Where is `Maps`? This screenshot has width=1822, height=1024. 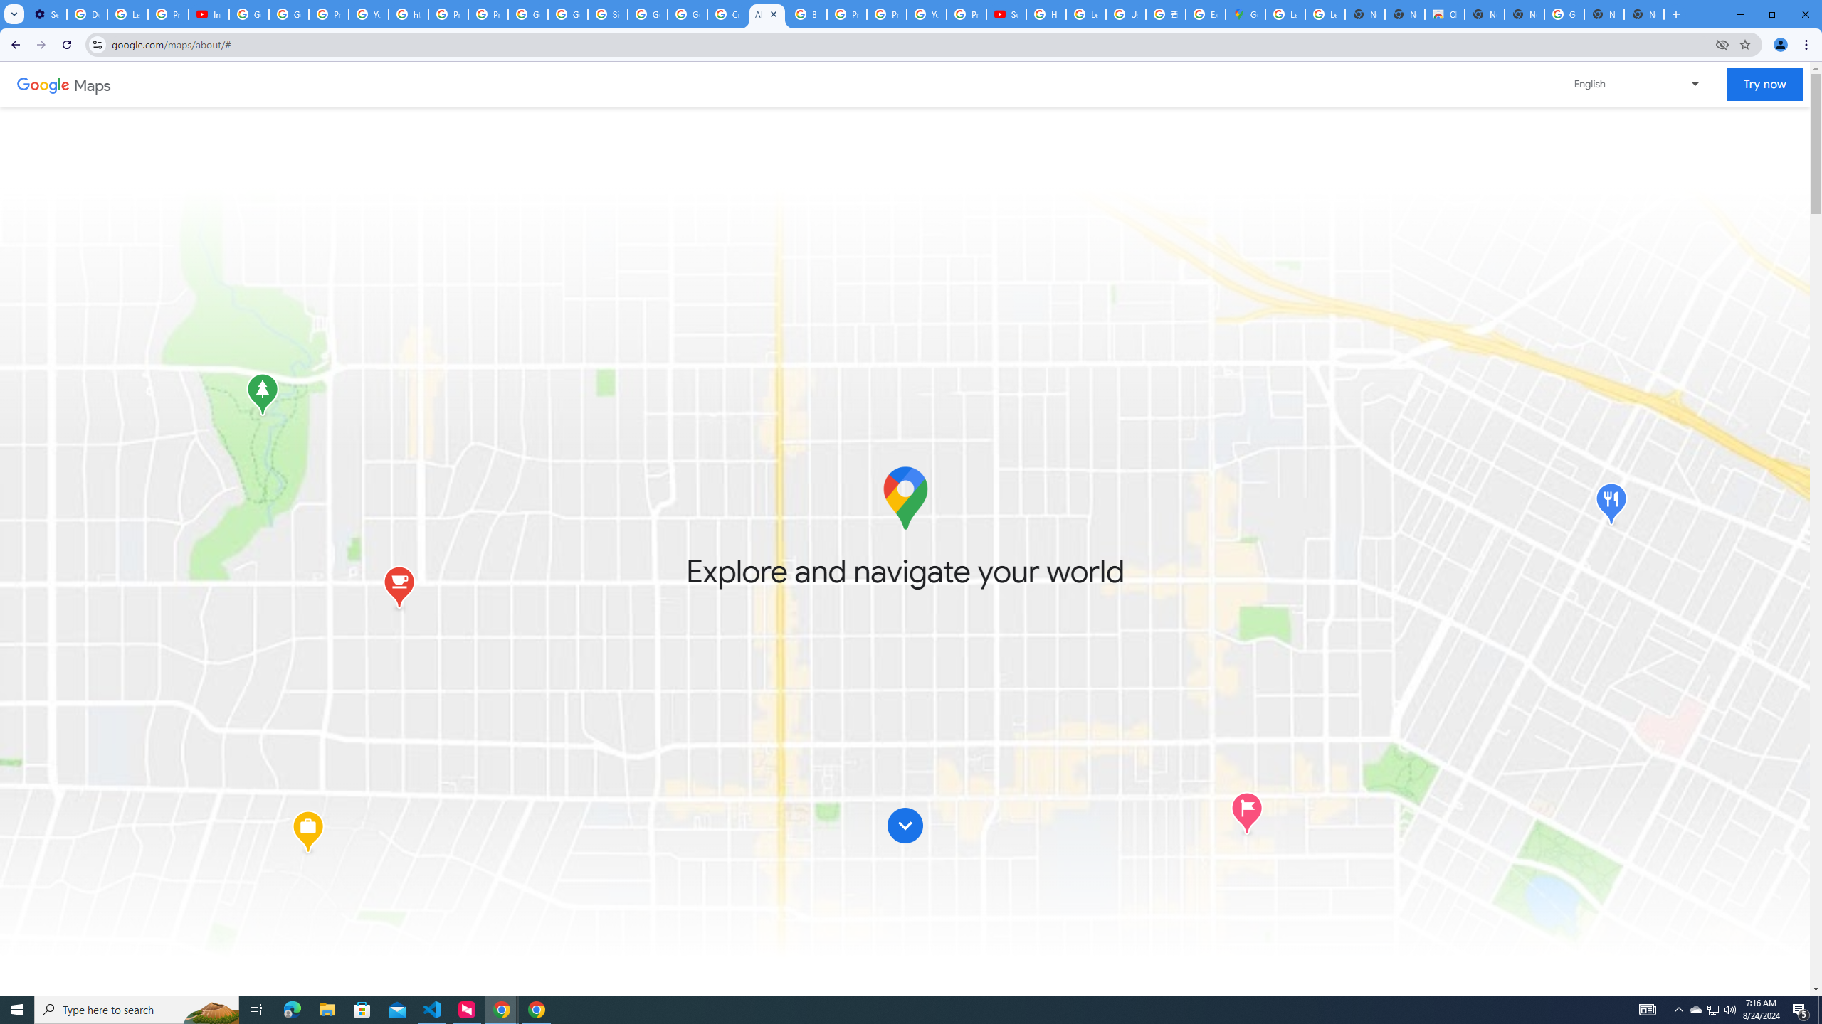 Maps is located at coordinates (93, 84).